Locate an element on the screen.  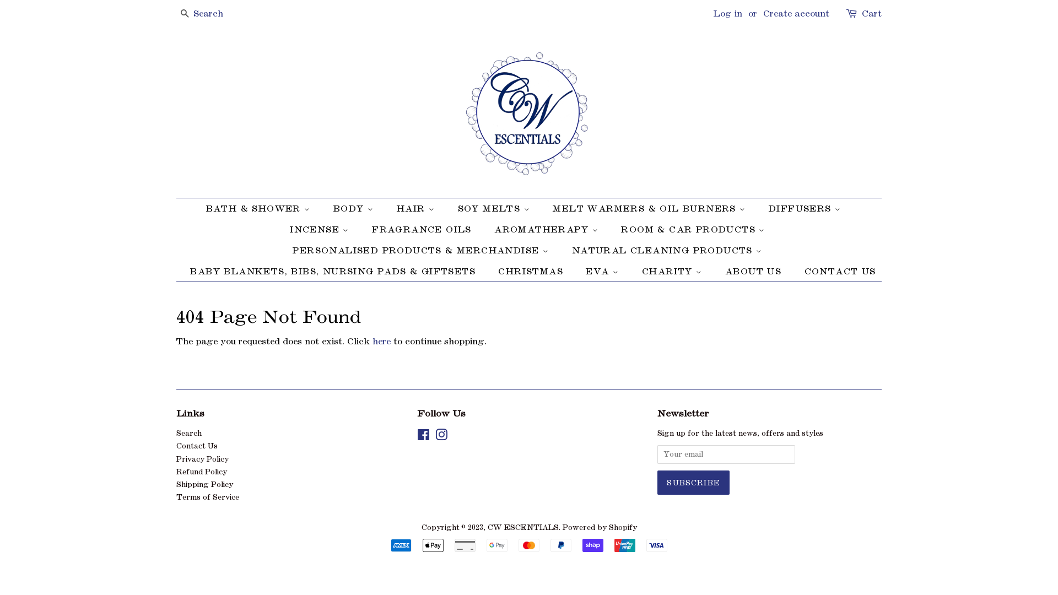
SOY MELTS is located at coordinates (495, 209).